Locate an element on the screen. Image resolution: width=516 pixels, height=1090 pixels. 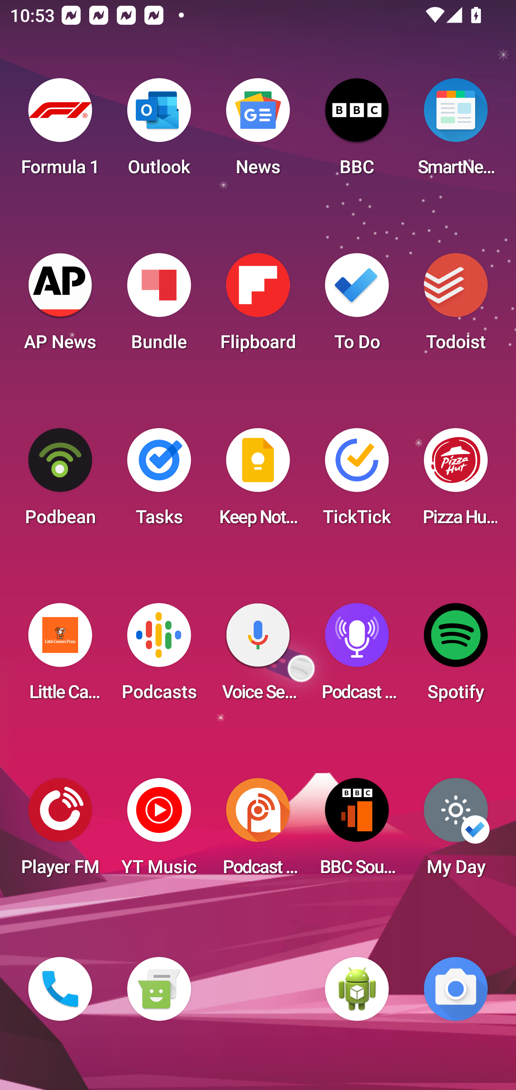
WebView Browser Tester is located at coordinates (357, 989).